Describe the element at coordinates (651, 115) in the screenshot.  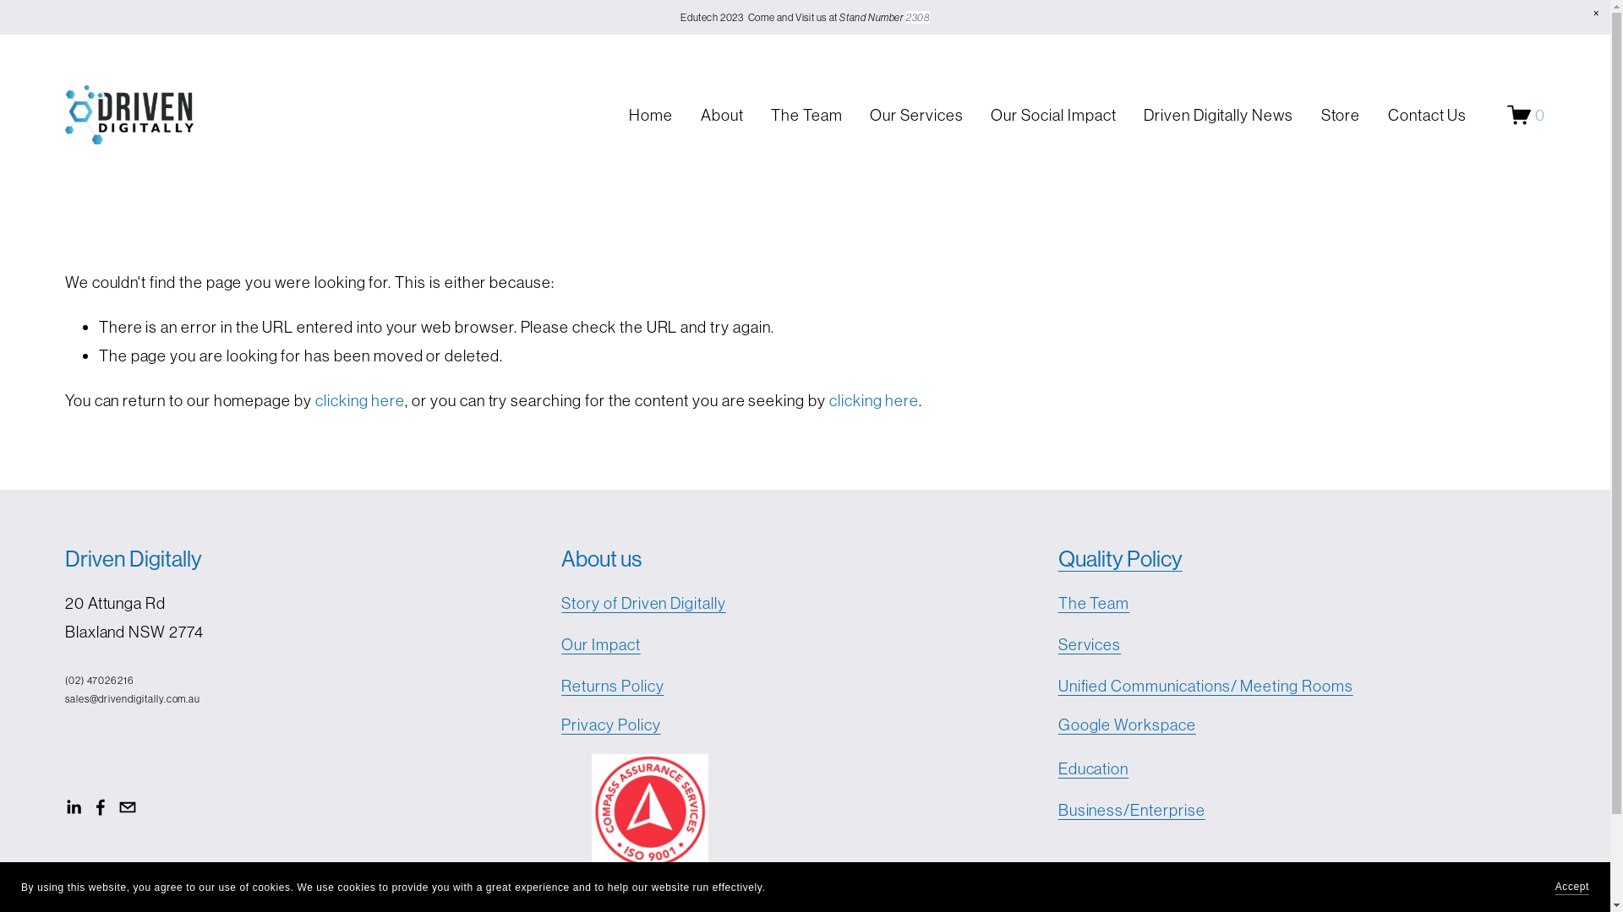
I see `Home` at that location.